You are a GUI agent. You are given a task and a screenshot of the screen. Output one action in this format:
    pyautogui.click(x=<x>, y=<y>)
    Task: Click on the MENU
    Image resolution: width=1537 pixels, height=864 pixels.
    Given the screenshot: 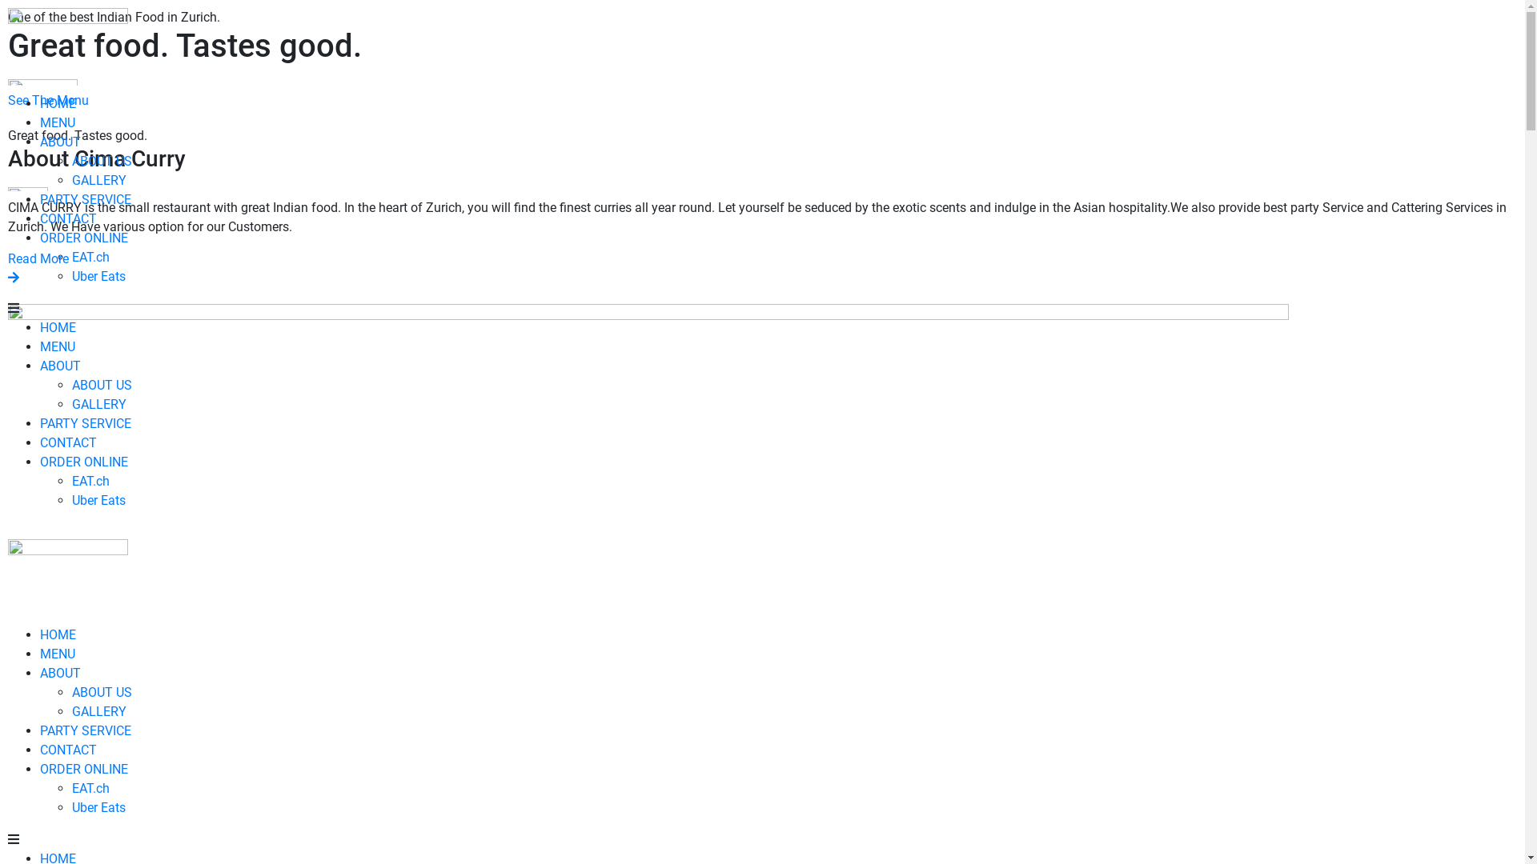 What is the action you would take?
    pyautogui.click(x=58, y=347)
    